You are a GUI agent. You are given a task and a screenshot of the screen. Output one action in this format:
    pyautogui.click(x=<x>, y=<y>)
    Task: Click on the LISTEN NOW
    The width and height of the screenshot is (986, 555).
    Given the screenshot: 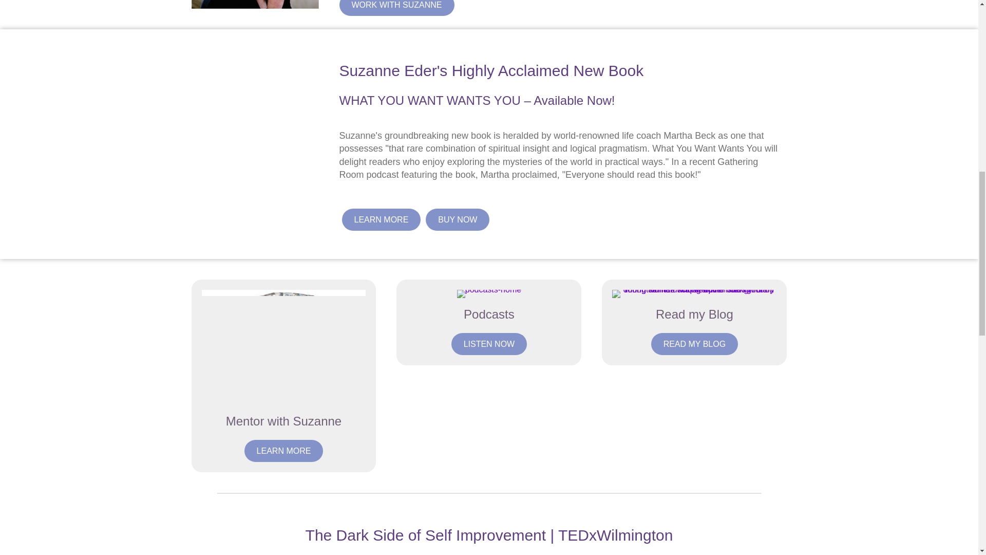 What is the action you would take?
    pyautogui.click(x=489, y=344)
    